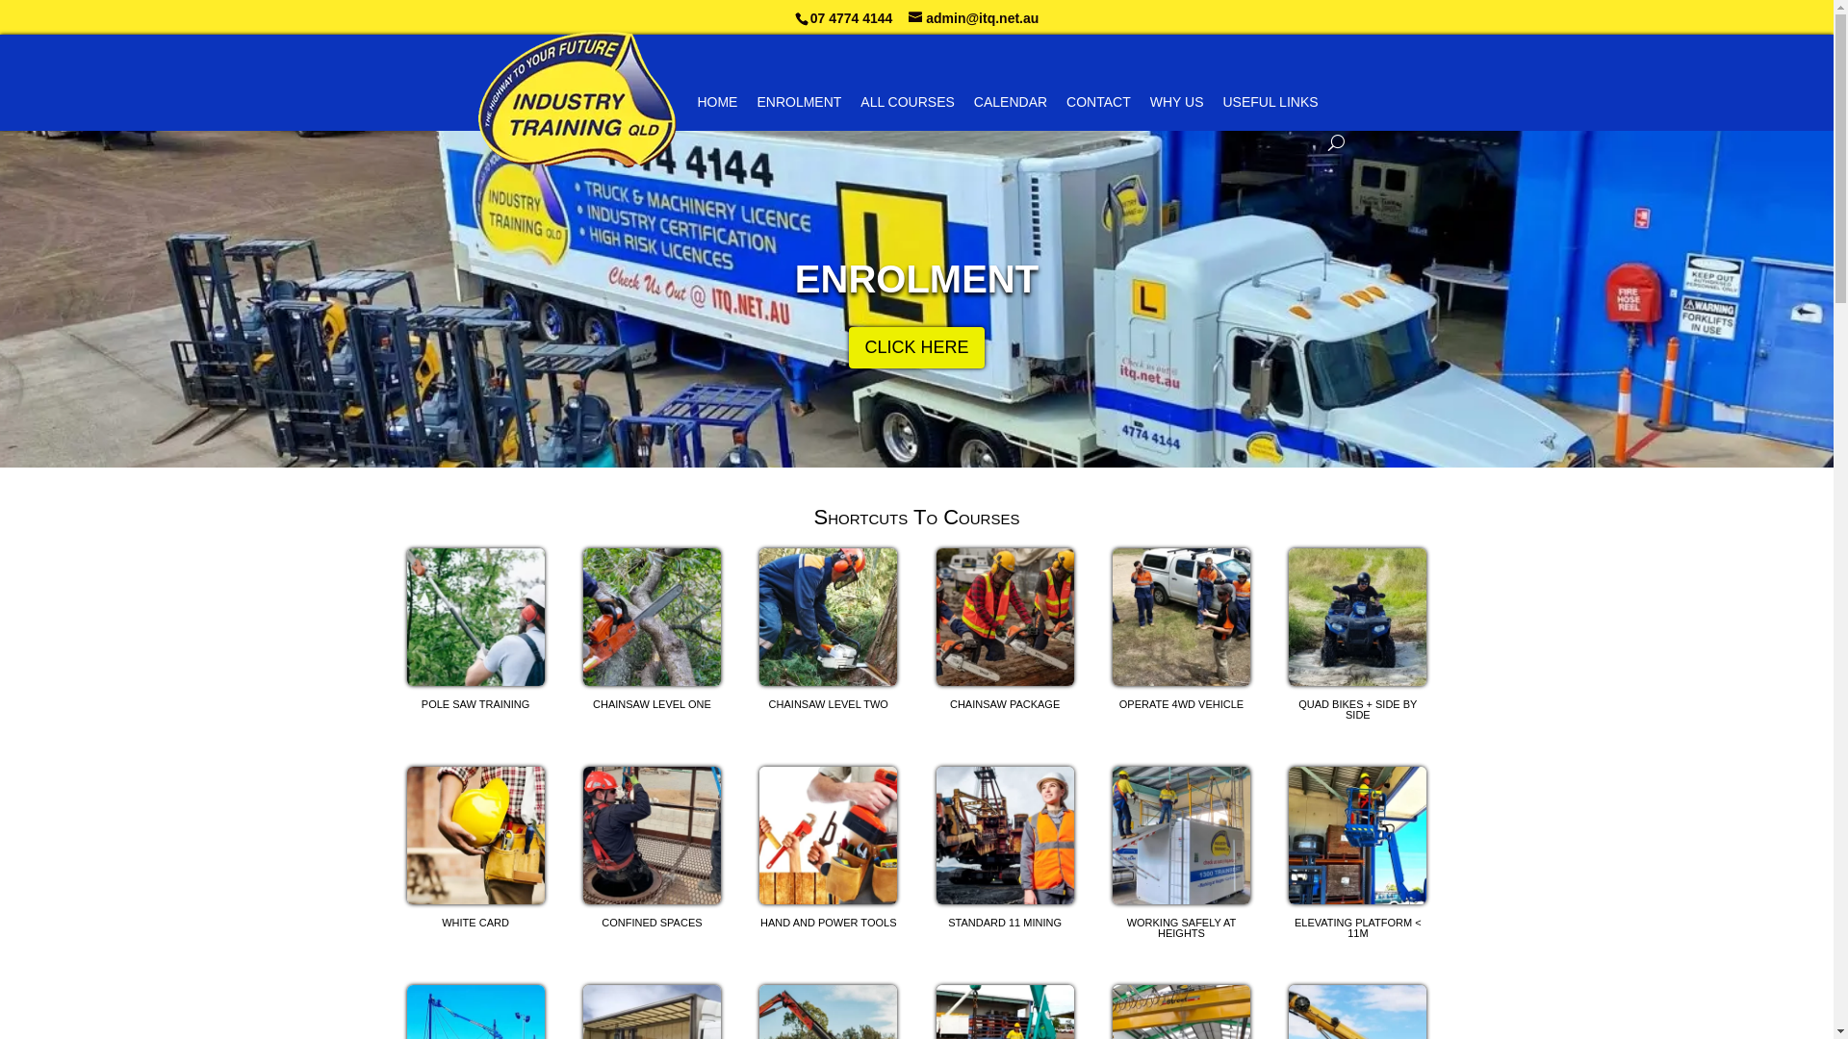 This screenshot has height=1039, width=1848. What do you see at coordinates (828, 632) in the screenshot?
I see `CHAINSAW LEVEL TWO` at bounding box center [828, 632].